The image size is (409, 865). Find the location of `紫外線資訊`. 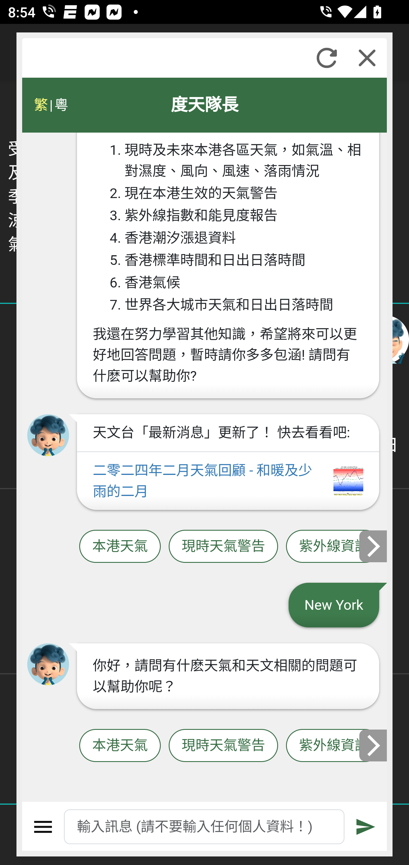

紫外線資訊 is located at coordinates (333, 746).